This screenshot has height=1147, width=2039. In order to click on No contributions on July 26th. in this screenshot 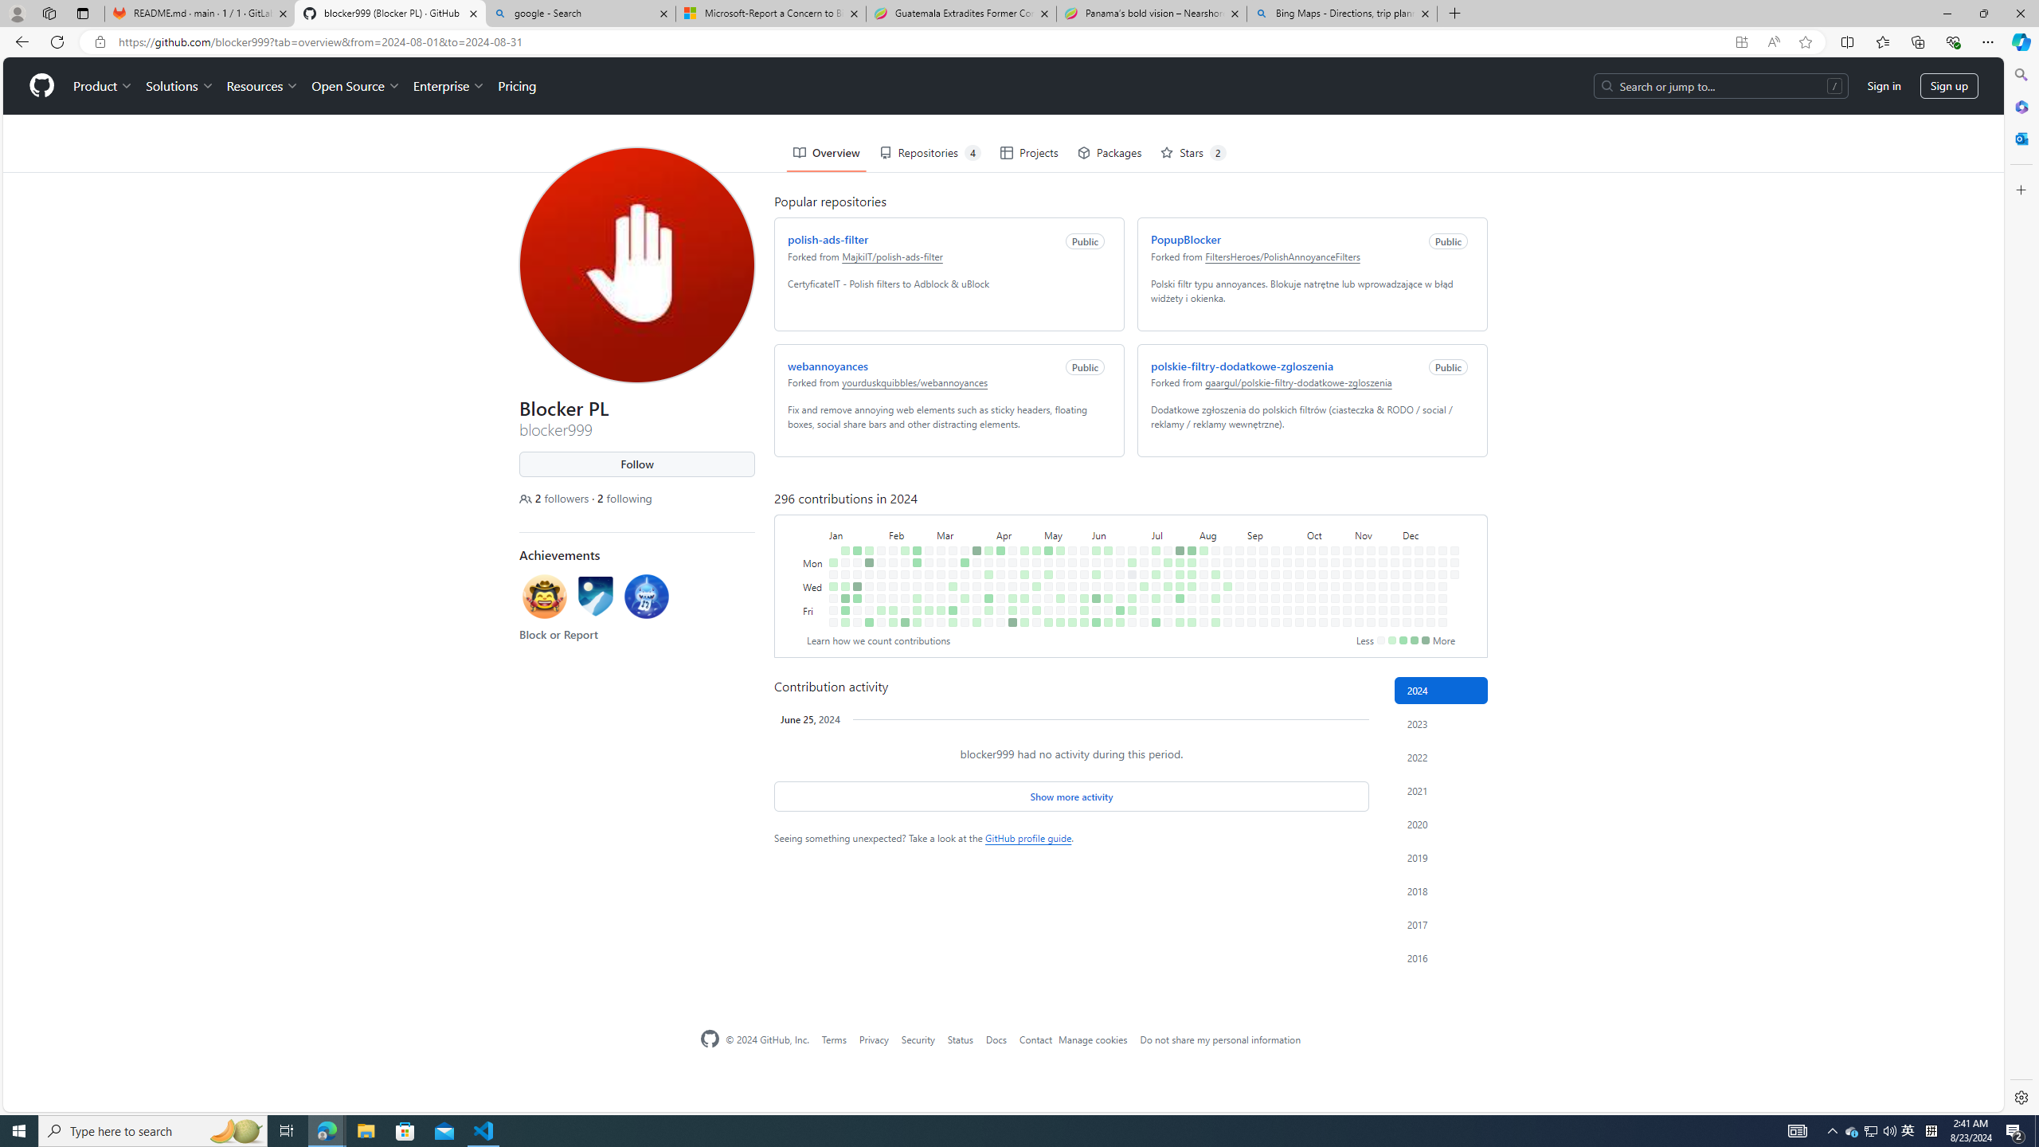, I will do `click(1176, 553)`.